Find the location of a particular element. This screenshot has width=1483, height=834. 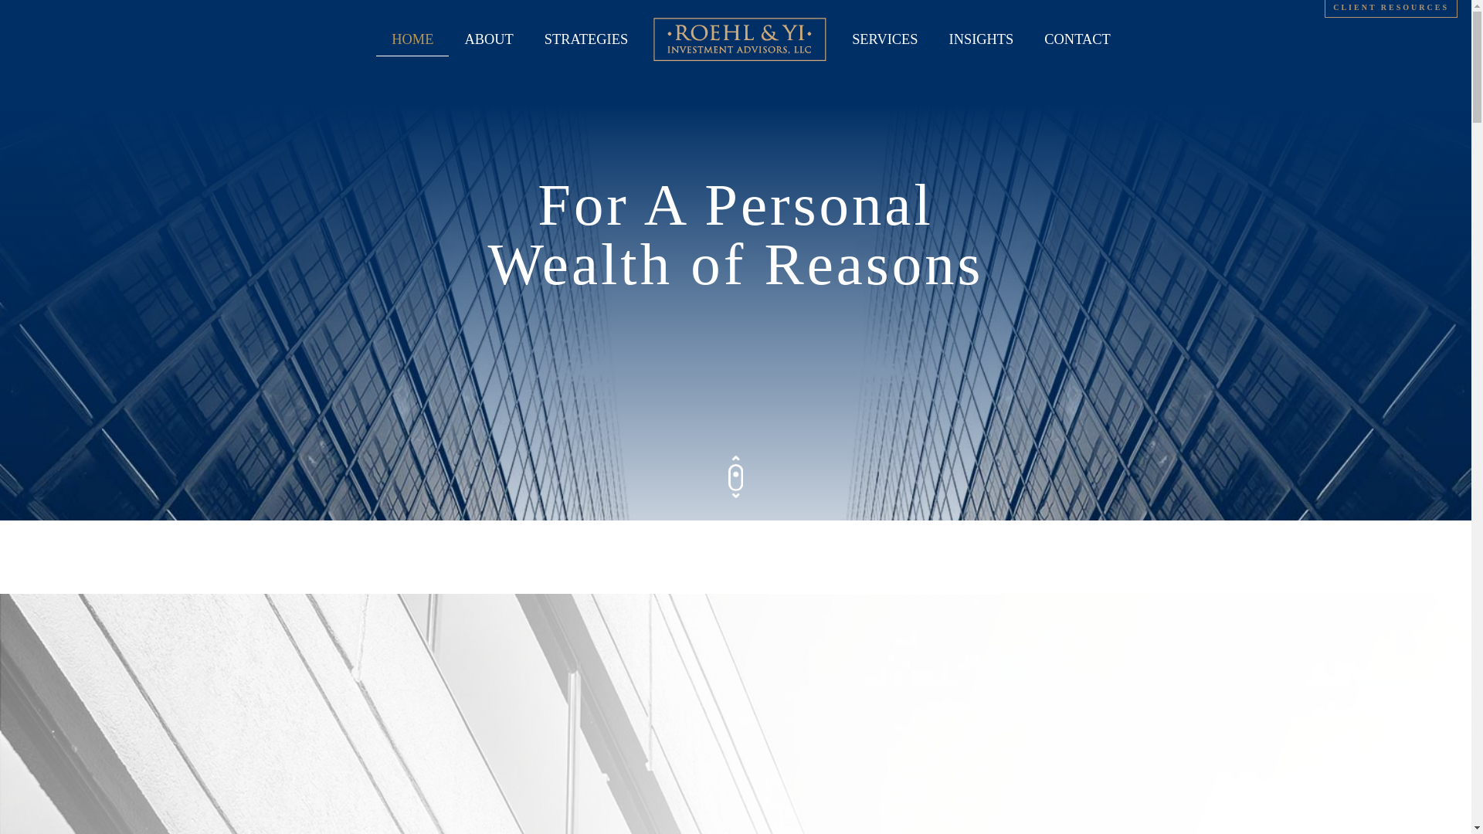

ABOUT is located at coordinates (488, 40).